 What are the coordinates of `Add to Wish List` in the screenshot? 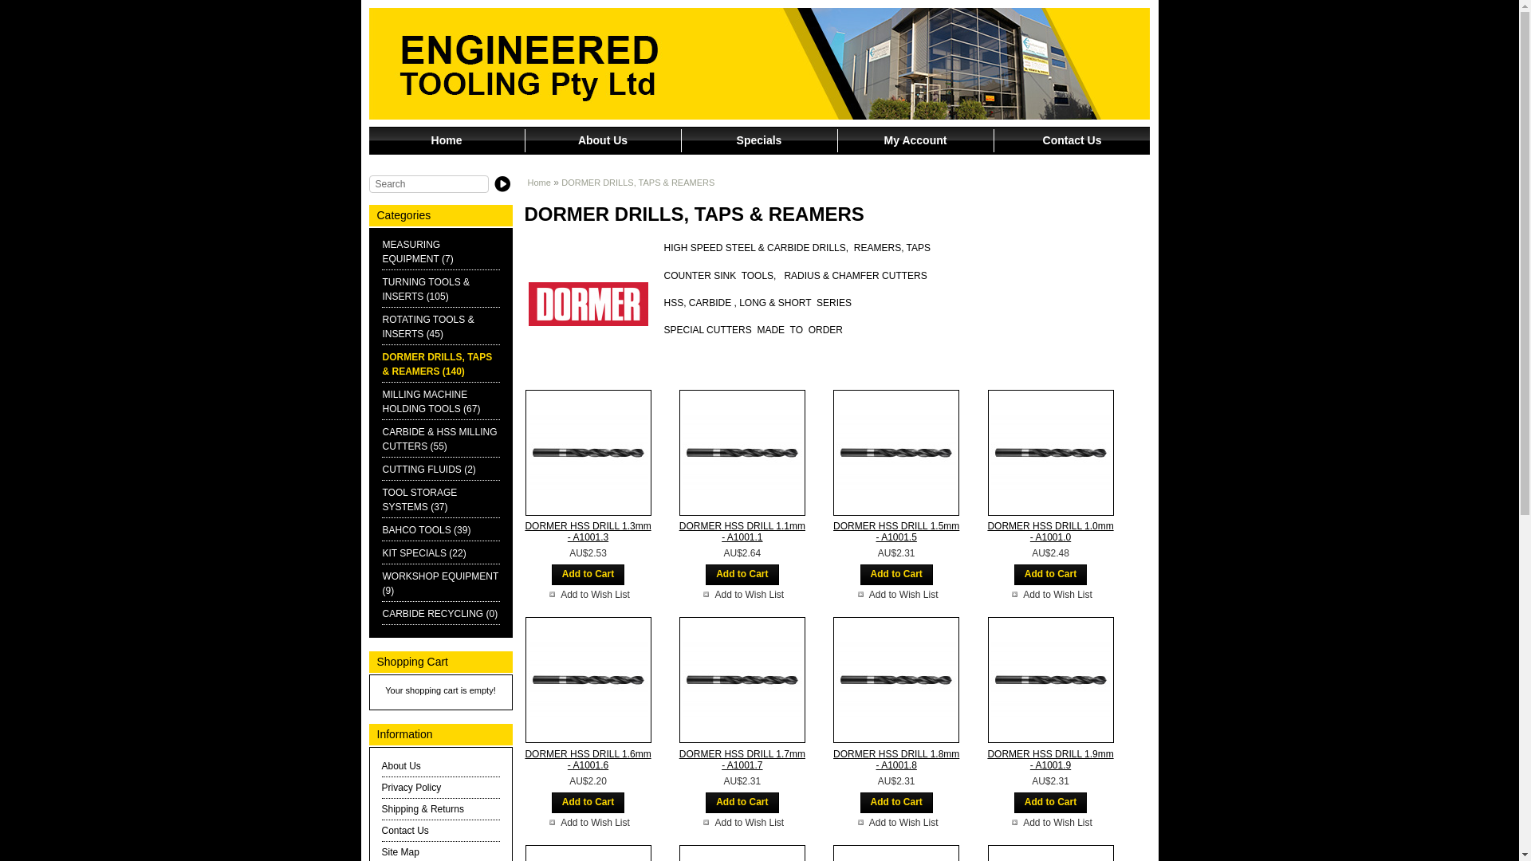 It's located at (896, 823).